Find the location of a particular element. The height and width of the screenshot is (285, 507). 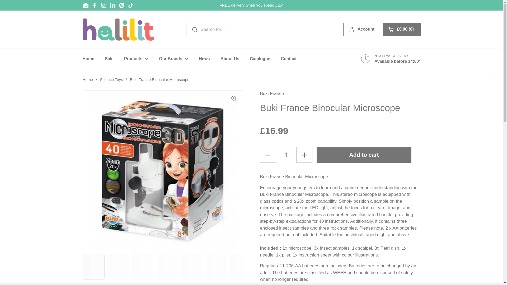

Email is located at coordinates (86, 5).